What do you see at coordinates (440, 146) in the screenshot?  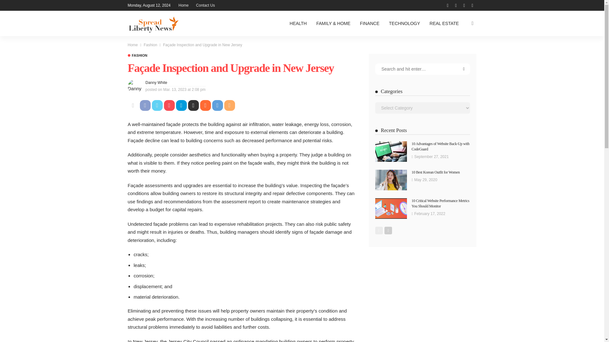 I see `10 Advantages of Website Back-Up with CodeGuard` at bounding box center [440, 146].